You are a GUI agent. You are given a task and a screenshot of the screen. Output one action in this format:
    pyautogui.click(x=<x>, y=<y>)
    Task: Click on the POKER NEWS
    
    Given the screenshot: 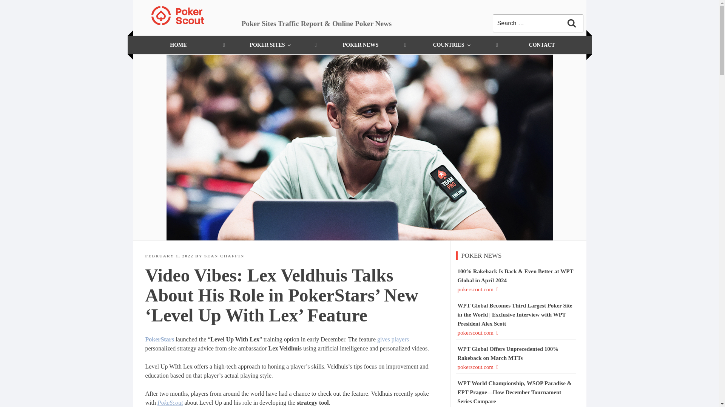 What is the action you would take?
    pyautogui.click(x=361, y=45)
    